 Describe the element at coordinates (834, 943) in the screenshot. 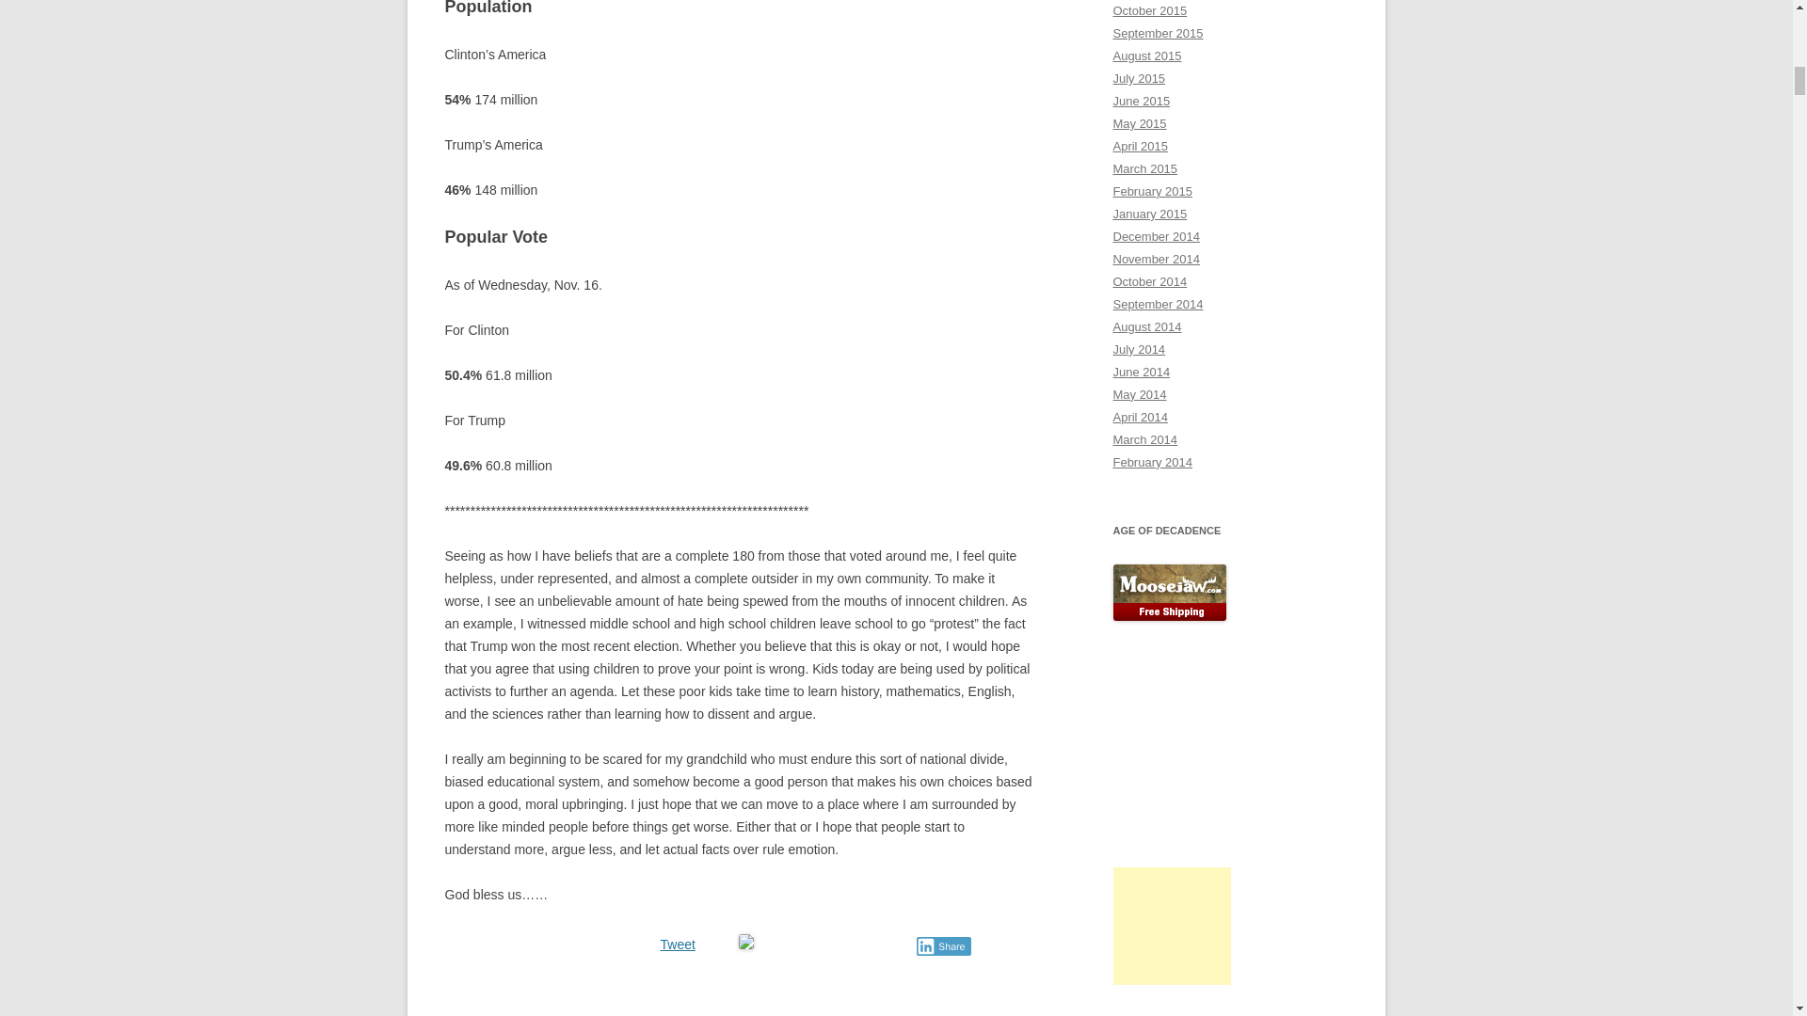

I see `Share on Tumblr` at that location.